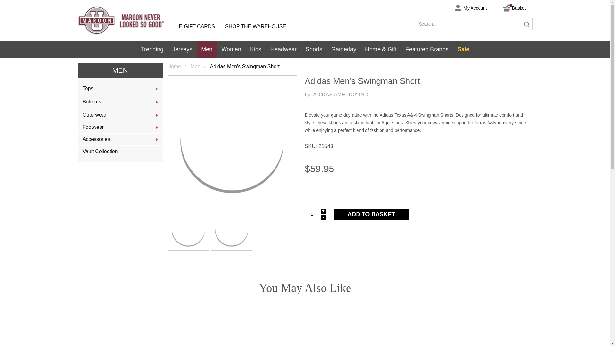 The image size is (615, 346). Describe the element at coordinates (207, 49) in the screenshot. I see `Men` at that location.